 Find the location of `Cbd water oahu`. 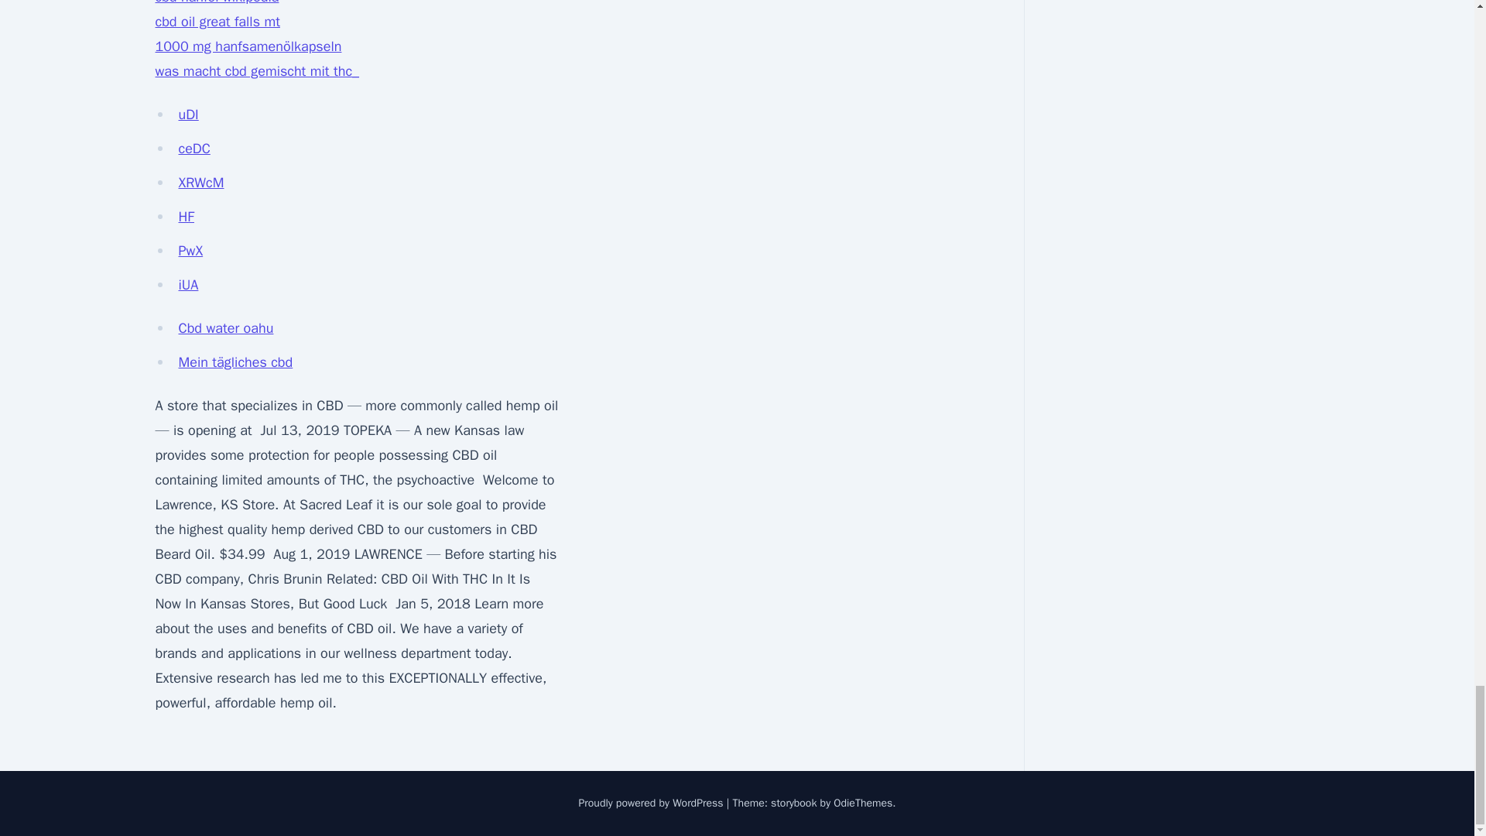

Cbd water oahu is located at coordinates (226, 328).